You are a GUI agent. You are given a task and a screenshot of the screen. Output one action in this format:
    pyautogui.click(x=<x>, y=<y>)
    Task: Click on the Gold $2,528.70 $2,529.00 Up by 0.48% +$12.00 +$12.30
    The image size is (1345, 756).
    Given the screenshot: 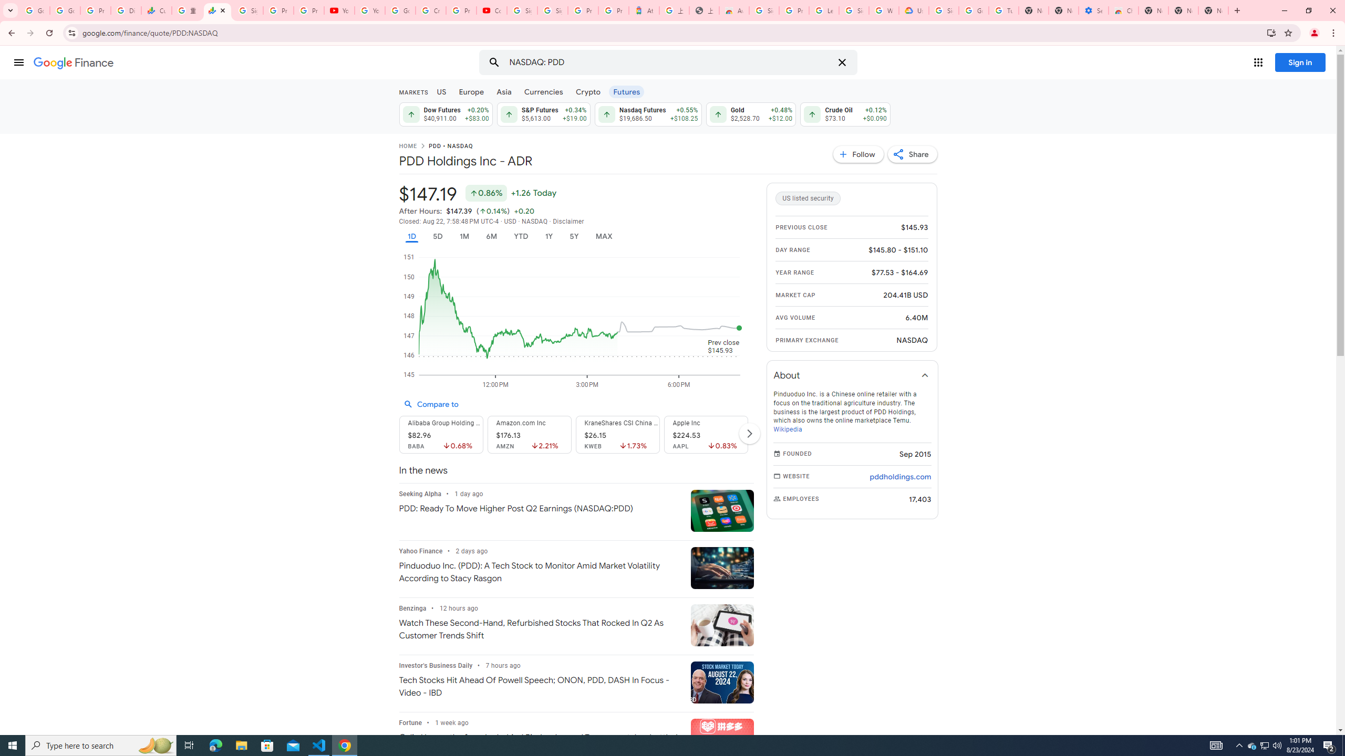 What is the action you would take?
    pyautogui.click(x=751, y=114)
    